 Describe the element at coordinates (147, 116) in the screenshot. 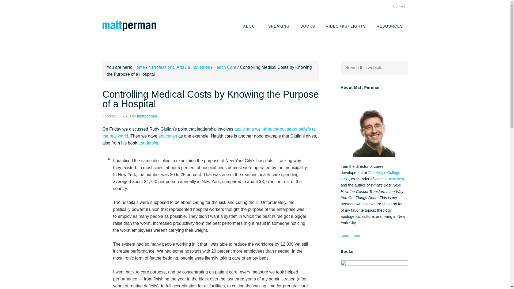

I see `mattperman` at that location.